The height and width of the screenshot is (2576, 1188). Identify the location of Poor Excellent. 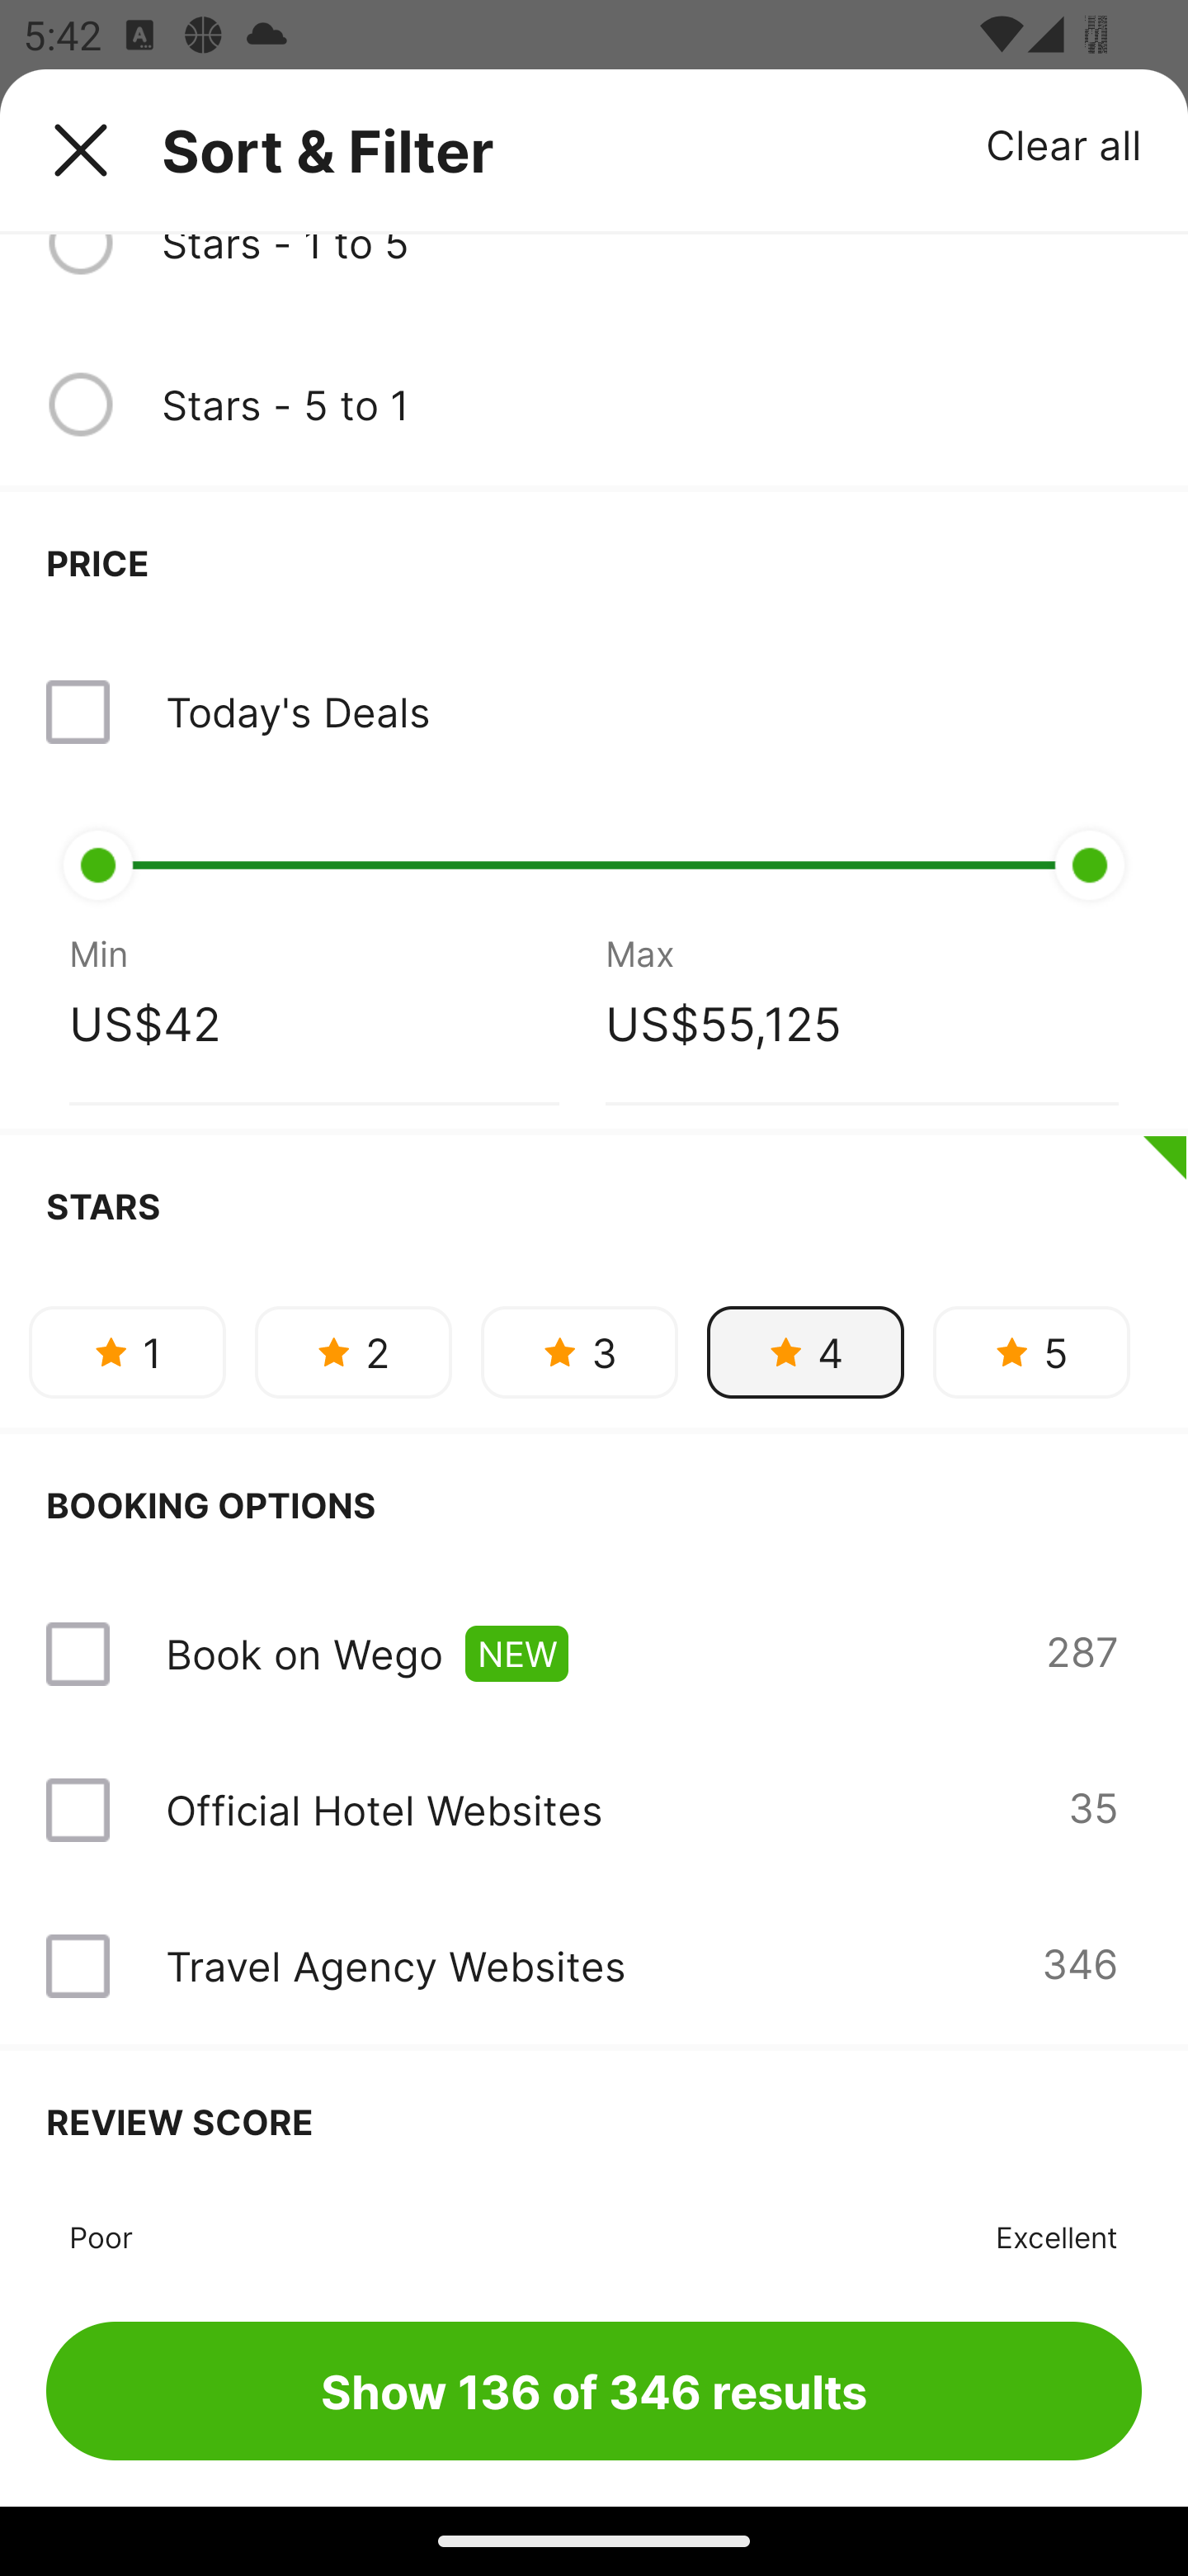
(594, 2233).